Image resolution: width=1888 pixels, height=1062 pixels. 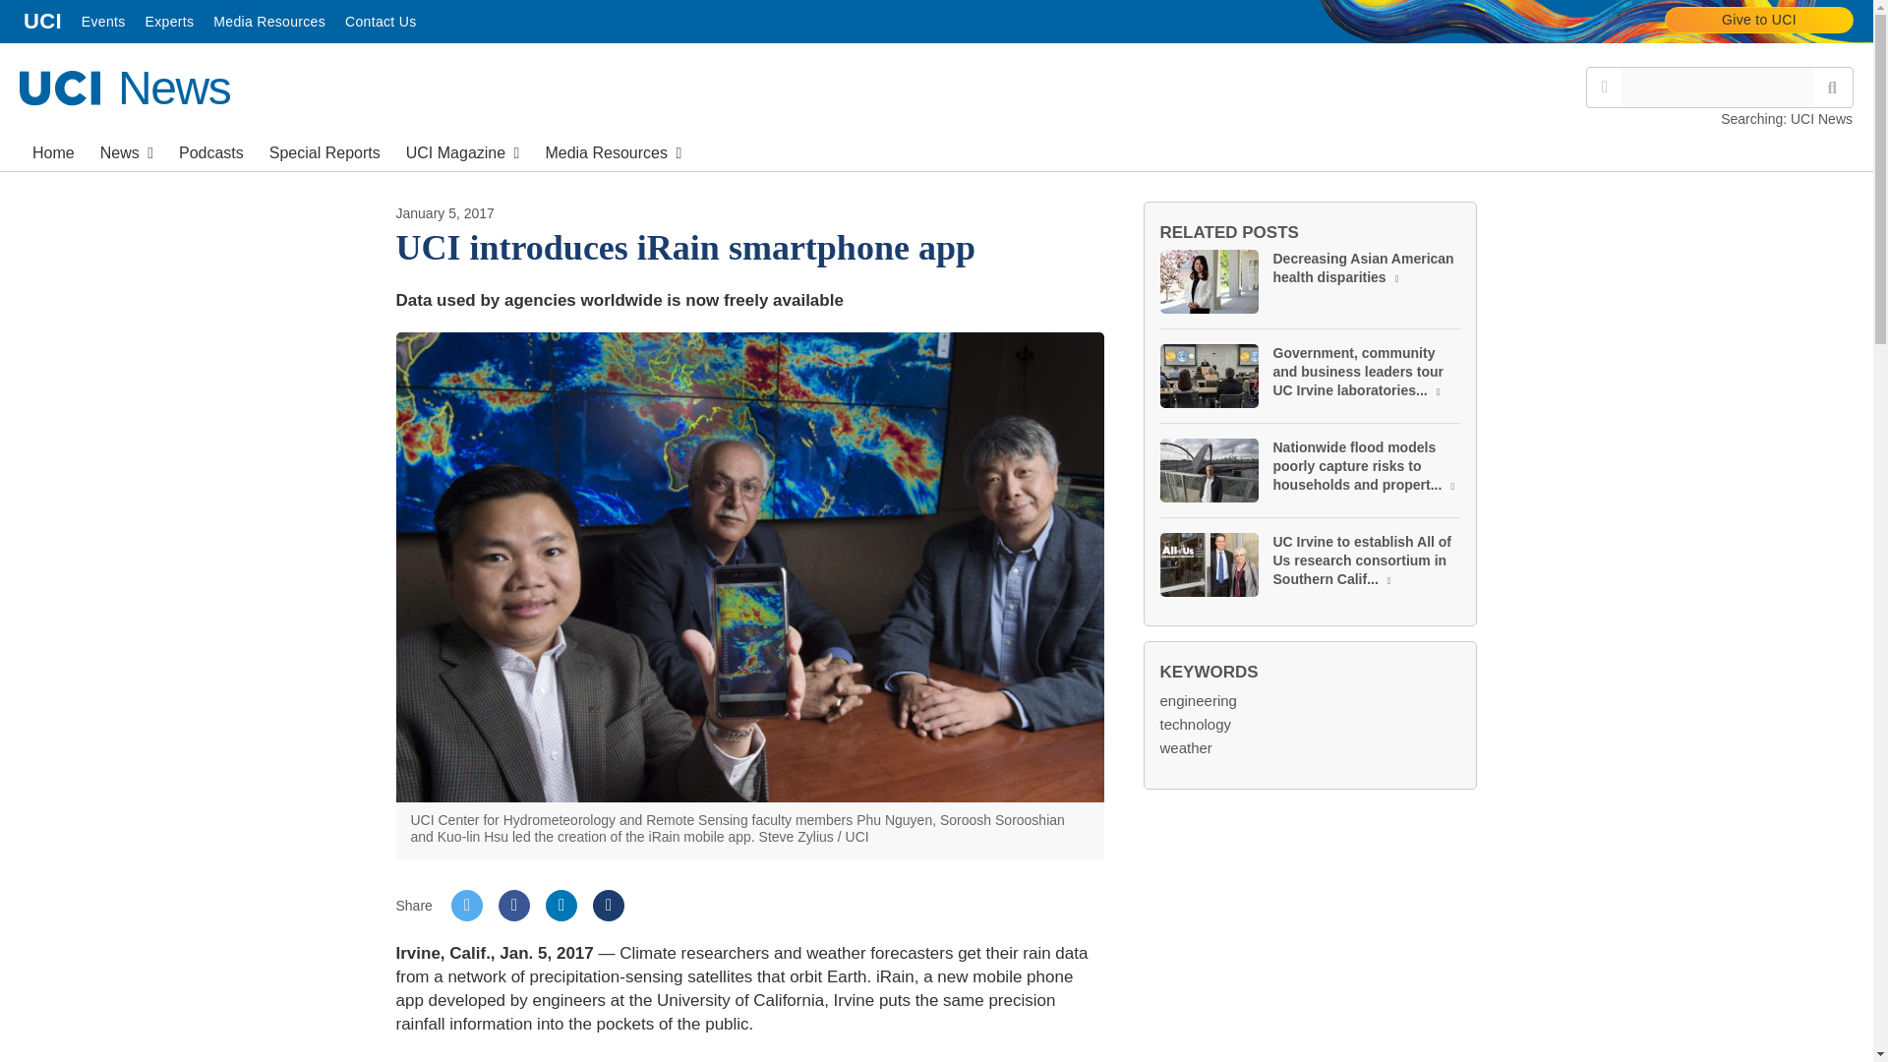 What do you see at coordinates (1832, 88) in the screenshot?
I see `Media Resources` at bounding box center [1832, 88].